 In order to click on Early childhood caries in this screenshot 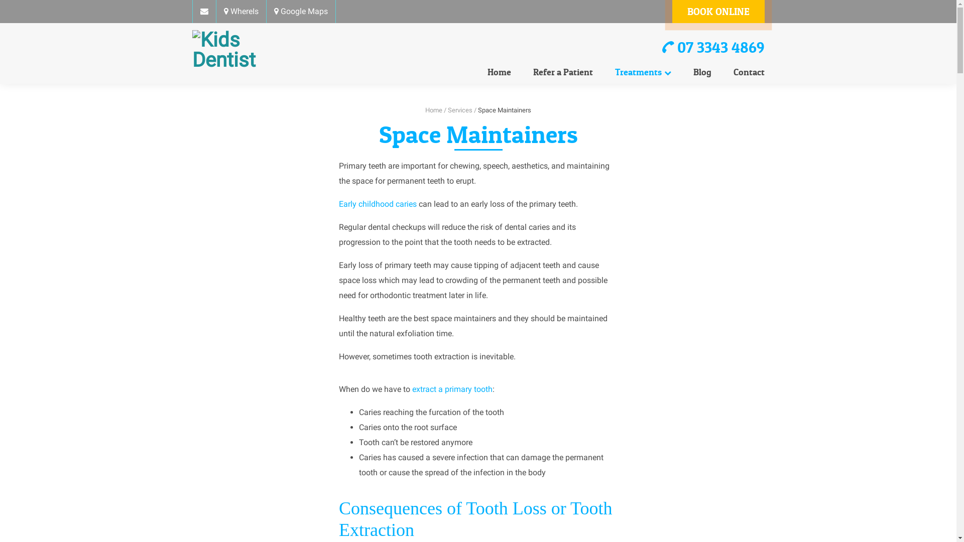, I will do `click(378, 204)`.